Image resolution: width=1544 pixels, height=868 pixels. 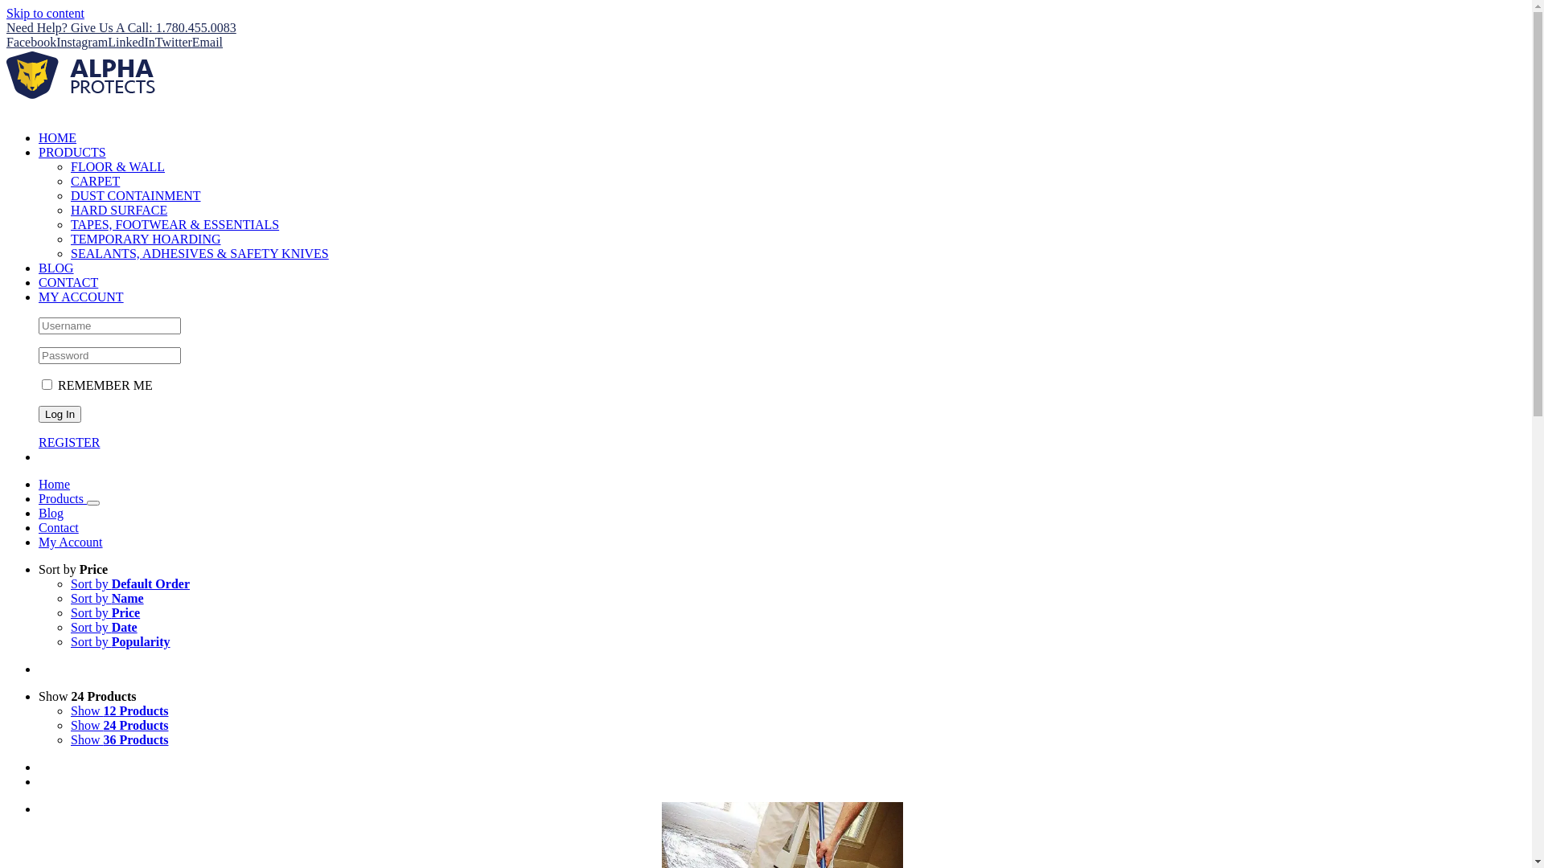 I want to click on HOME, so click(x=58, y=138).